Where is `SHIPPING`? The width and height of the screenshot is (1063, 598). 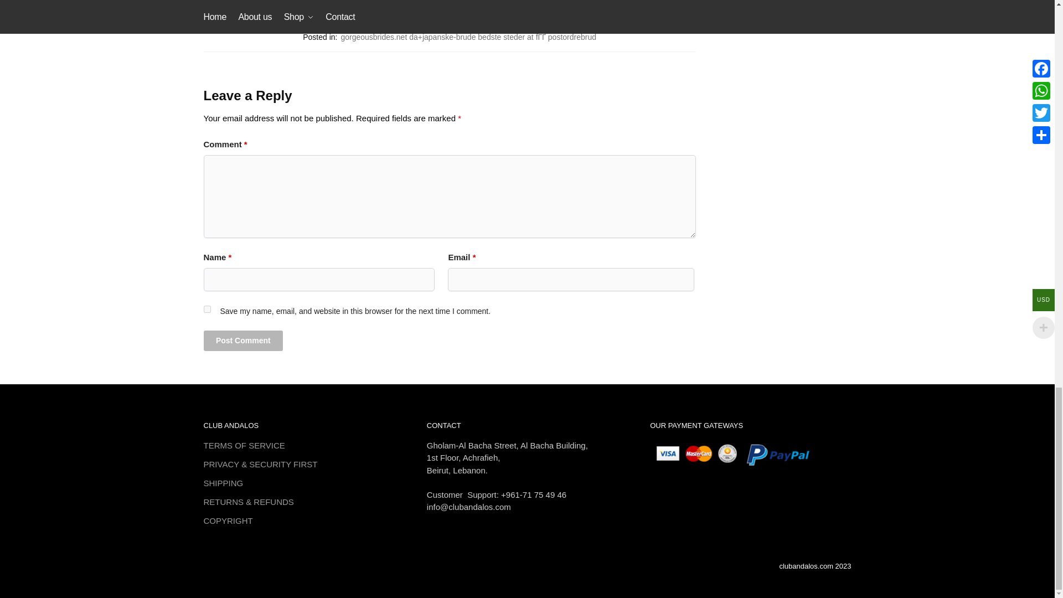
SHIPPING is located at coordinates (224, 483).